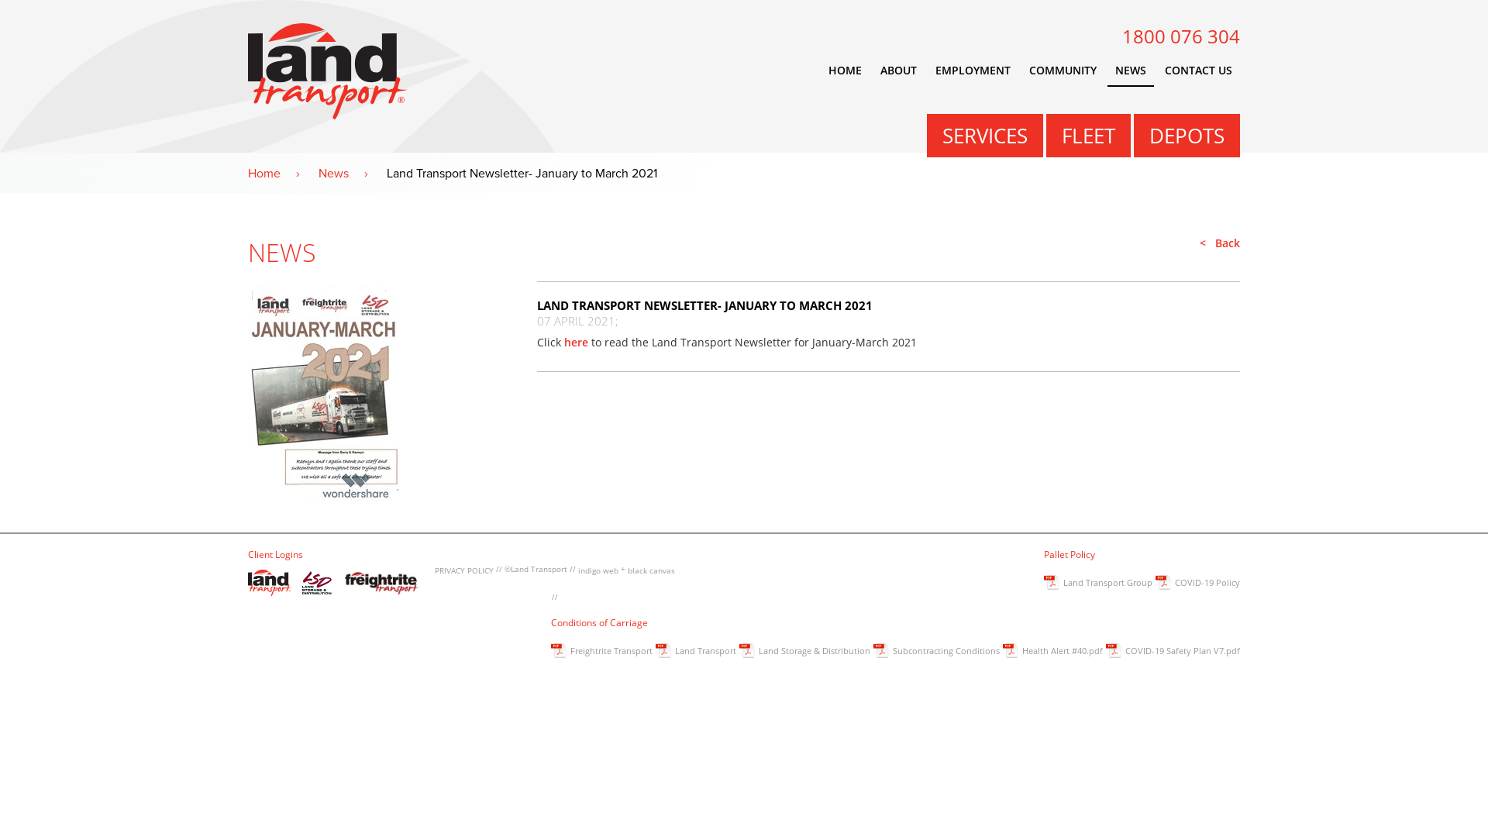 Image resolution: width=1488 pixels, height=837 pixels. What do you see at coordinates (1131, 71) in the screenshot?
I see `NEWS` at bounding box center [1131, 71].